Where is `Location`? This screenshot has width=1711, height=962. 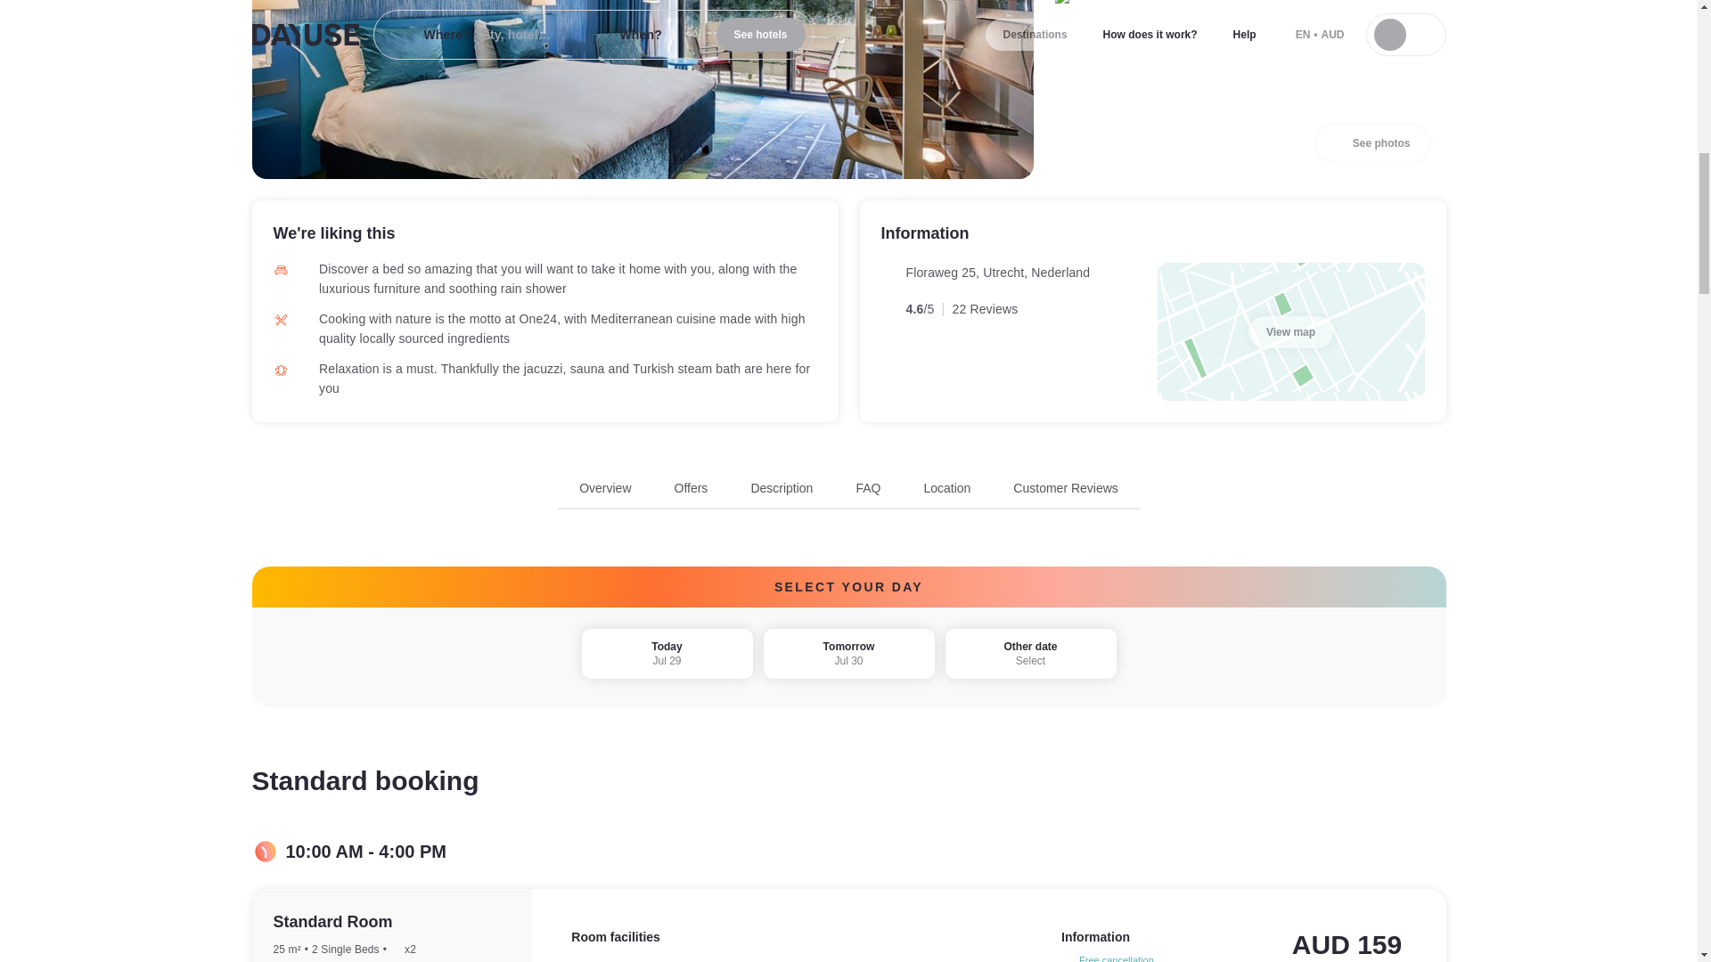
Location is located at coordinates (1372, 143).